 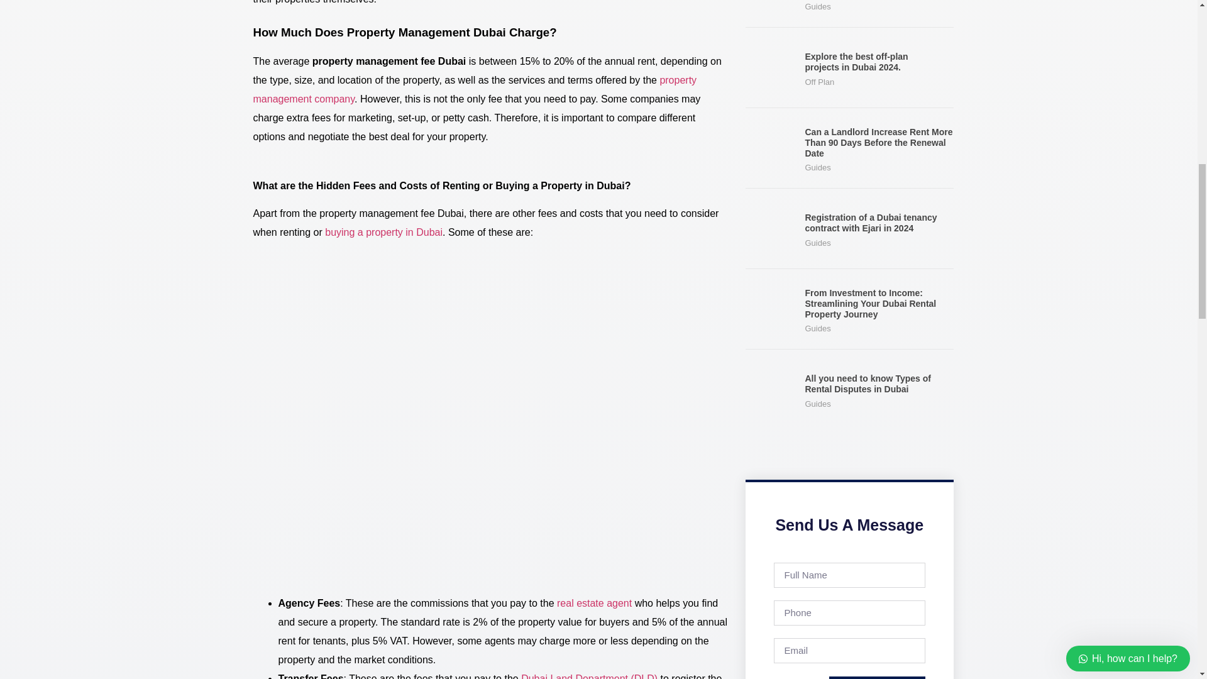 I want to click on Guides, so click(x=817, y=6).